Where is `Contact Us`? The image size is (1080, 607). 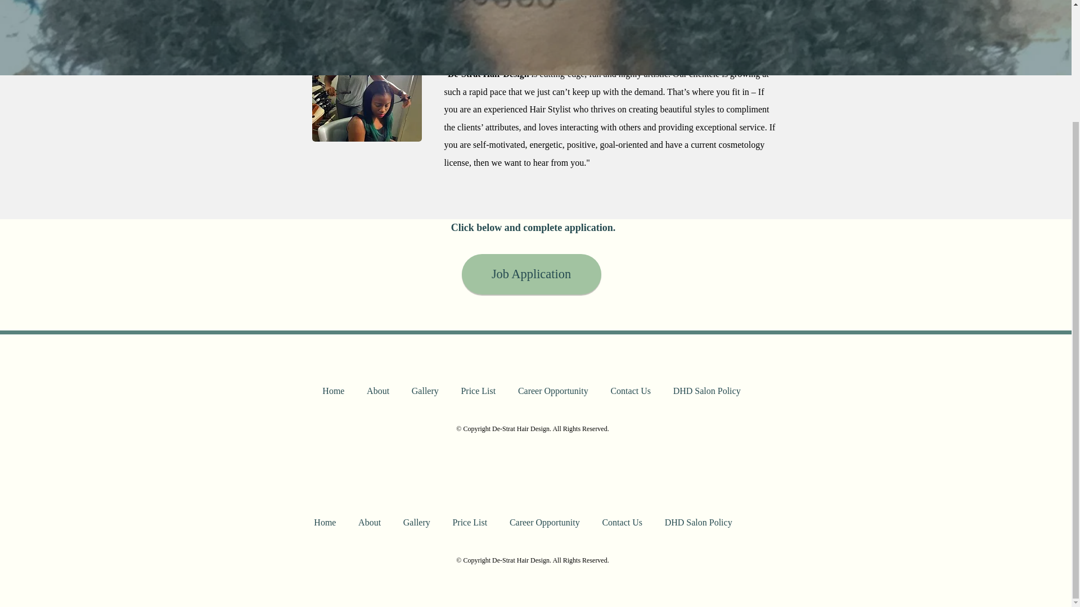
Contact Us is located at coordinates (622, 523).